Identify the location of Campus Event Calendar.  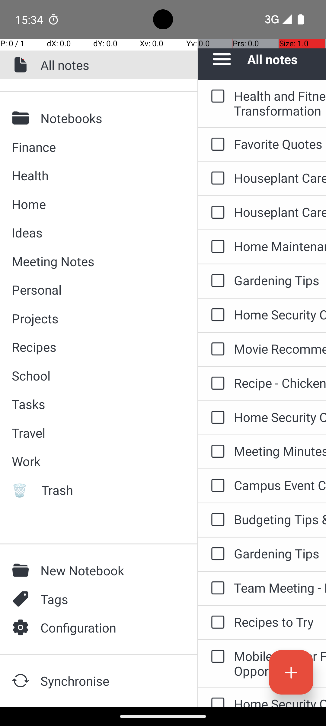
(280, 485).